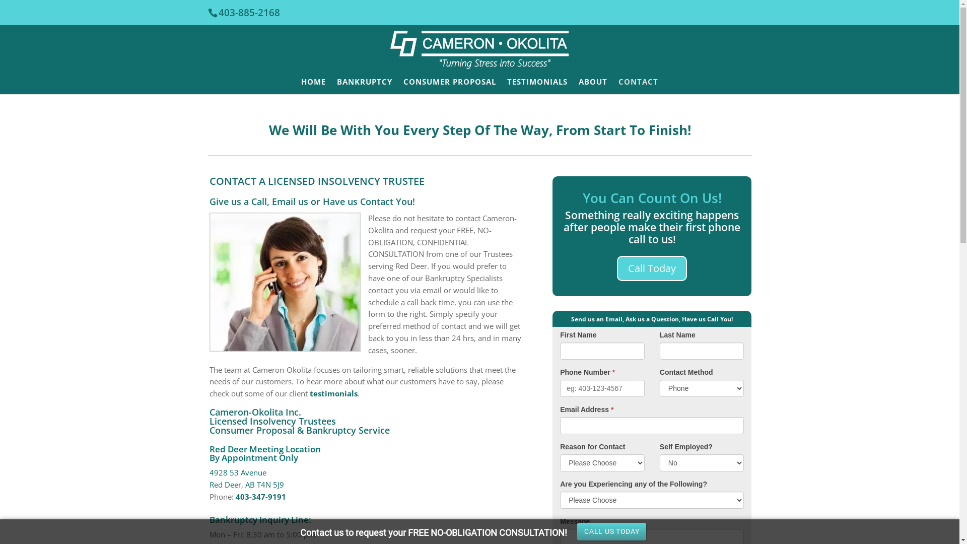 This screenshot has width=967, height=544. What do you see at coordinates (261, 497) in the screenshot?
I see `403-347-9191` at bounding box center [261, 497].